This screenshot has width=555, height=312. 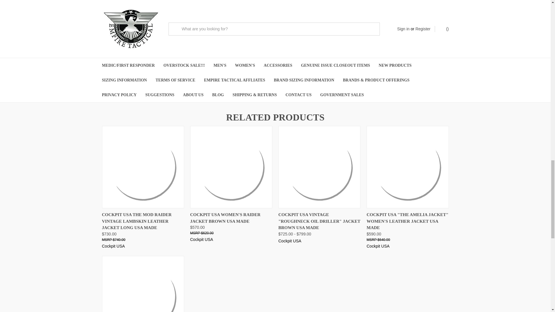 I want to click on Cockpit USA Women's Raider Jacket Brown USA Made, so click(x=231, y=167).